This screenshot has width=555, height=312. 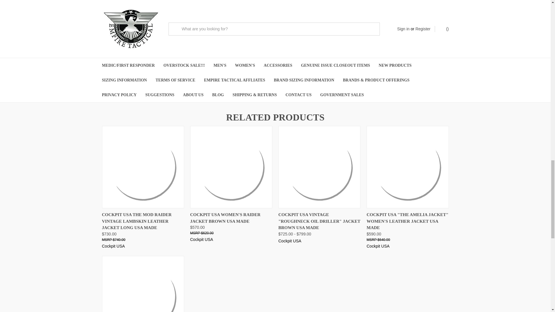 I want to click on Cockpit USA Women's Raider Jacket Brown USA Made, so click(x=231, y=167).